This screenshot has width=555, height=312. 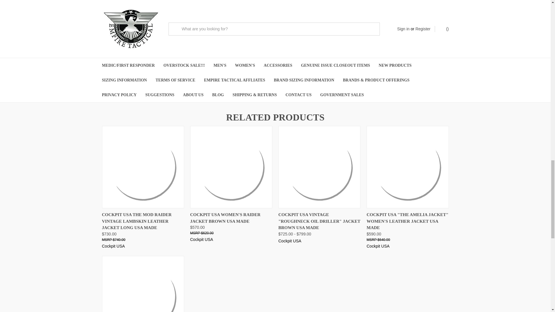 I want to click on Cockpit USA Women's Raider Jacket Brown USA Made, so click(x=231, y=167).